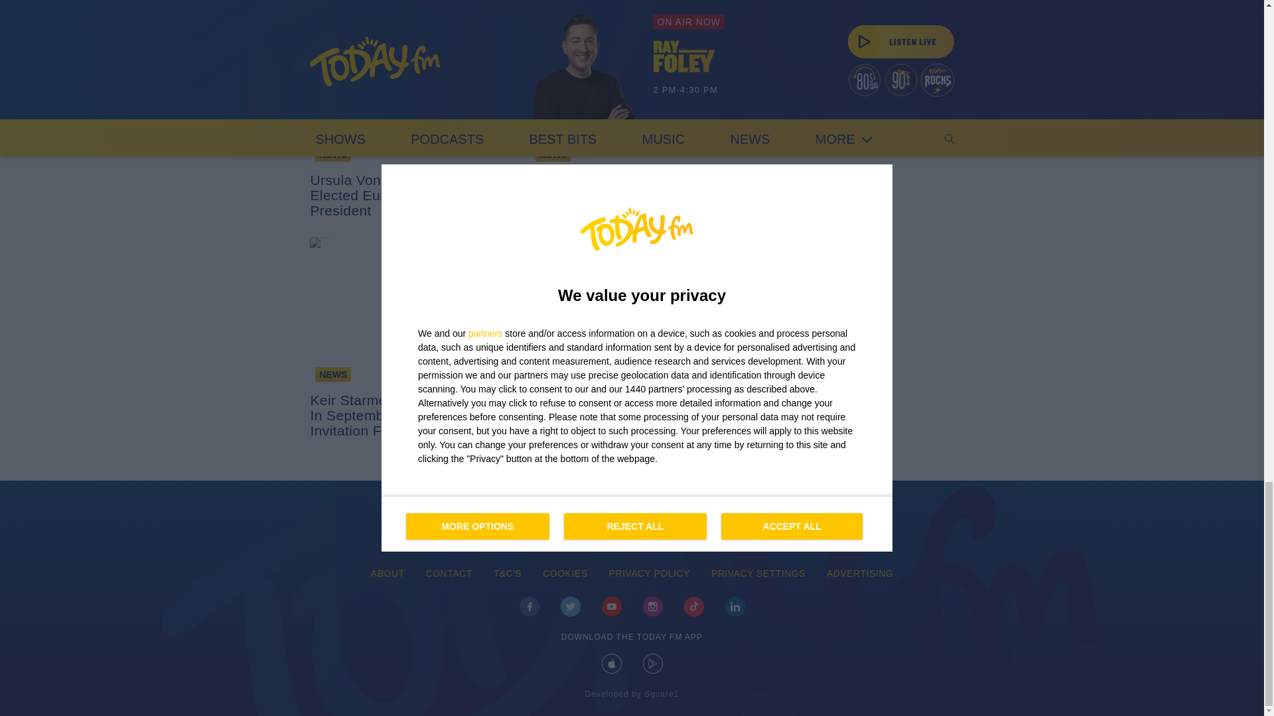 The height and width of the screenshot is (716, 1274). I want to click on About, so click(388, 574).